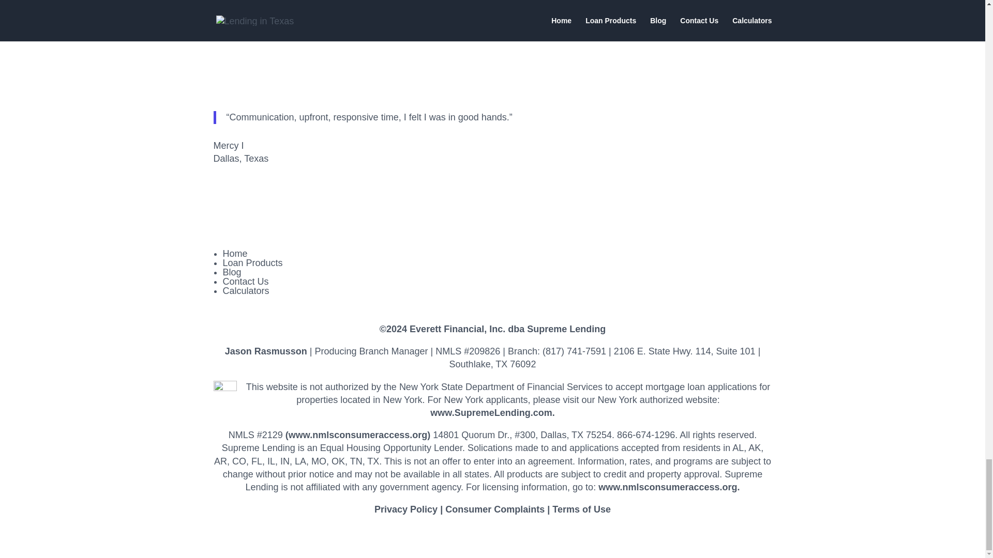 The image size is (993, 558). I want to click on Calculators, so click(246, 290).